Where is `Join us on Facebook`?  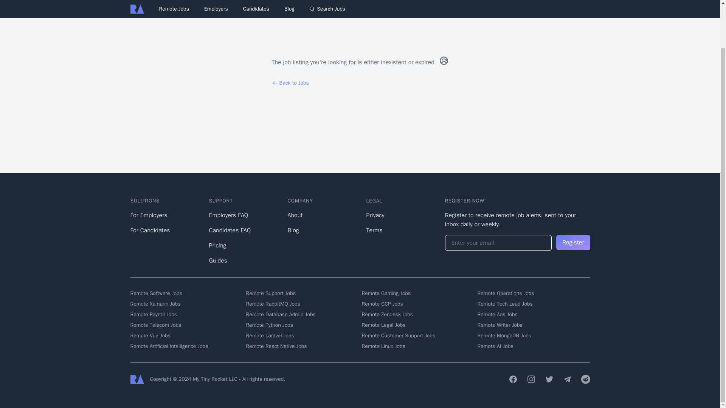
Join us on Facebook is located at coordinates (513, 379).